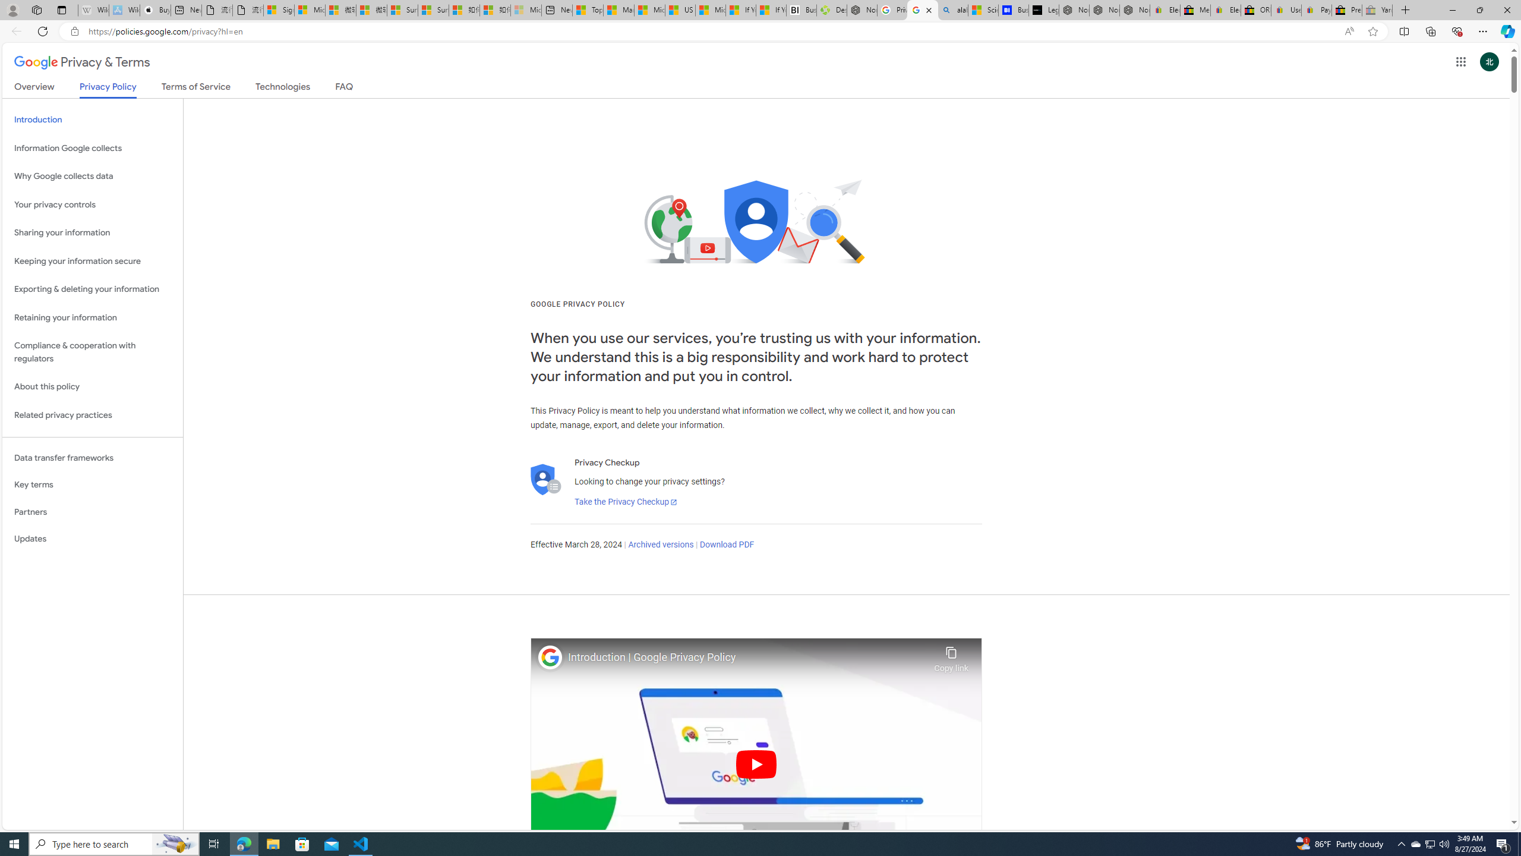  What do you see at coordinates (757, 764) in the screenshot?
I see `Play` at bounding box center [757, 764].